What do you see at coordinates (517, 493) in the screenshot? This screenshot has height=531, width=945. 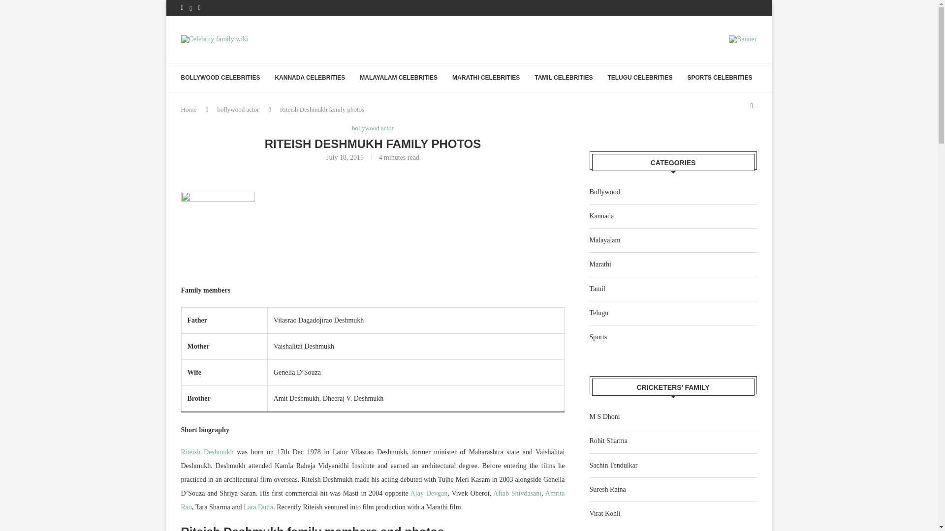 I see `Aftab Shivdasani` at bounding box center [517, 493].